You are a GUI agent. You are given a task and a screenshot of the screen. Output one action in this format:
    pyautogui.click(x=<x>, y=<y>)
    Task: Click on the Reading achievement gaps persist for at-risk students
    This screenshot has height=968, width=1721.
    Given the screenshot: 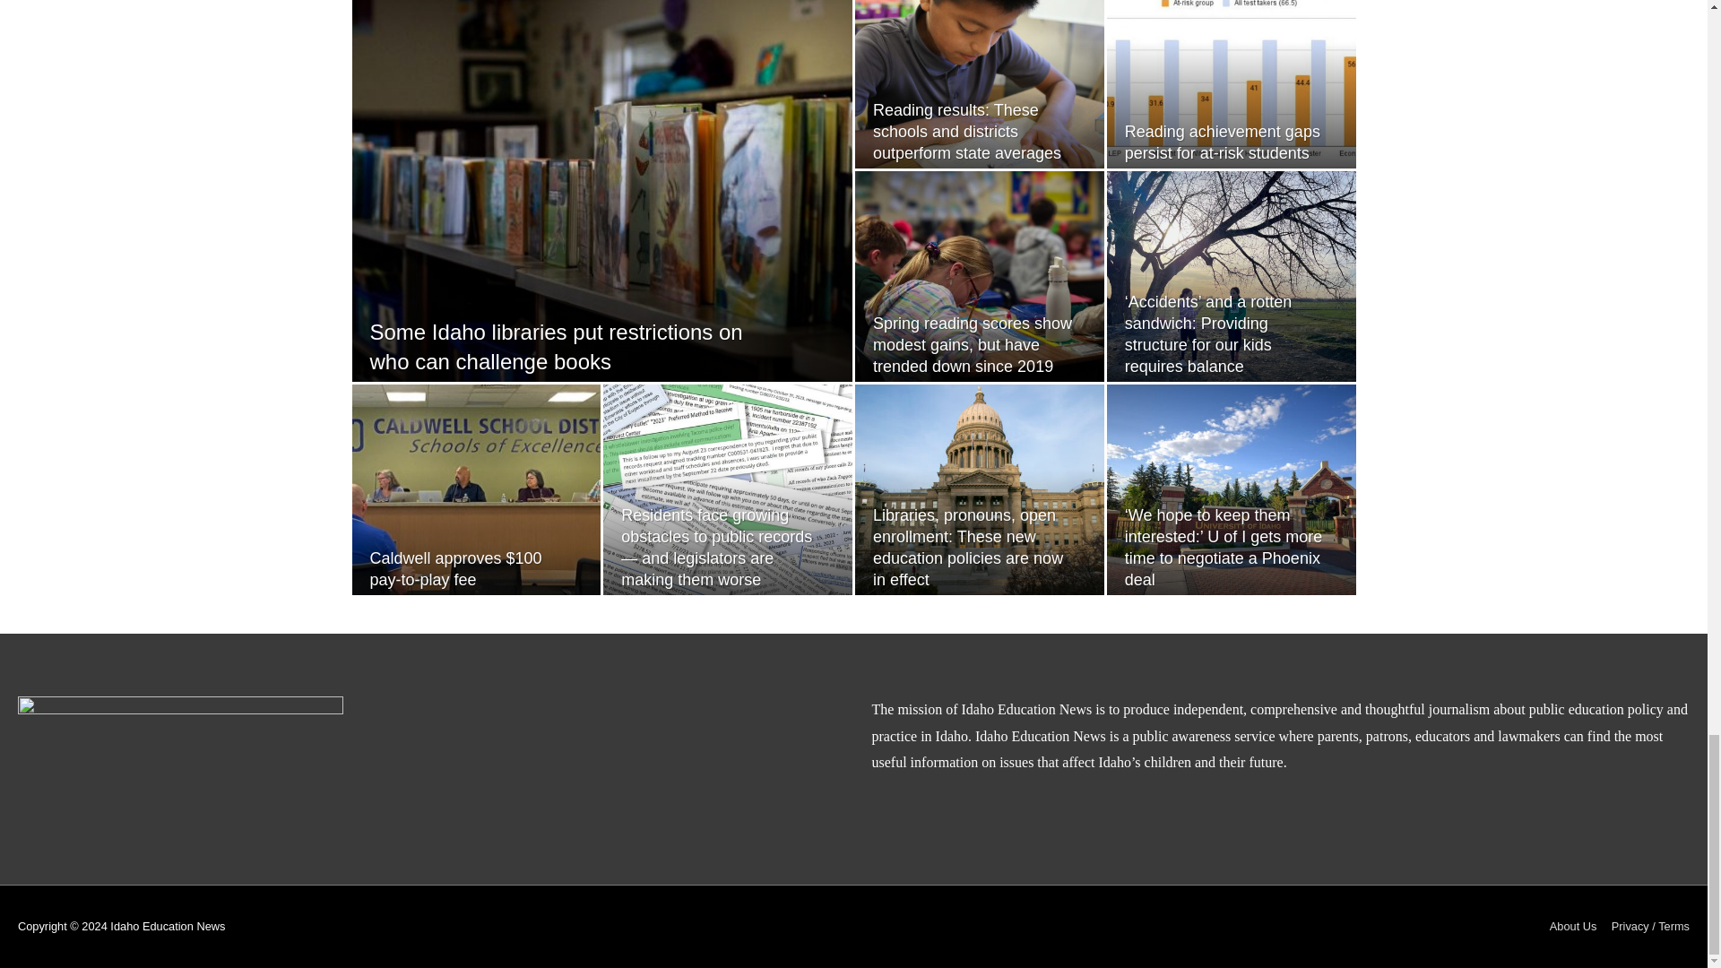 What is the action you would take?
    pyautogui.click(x=1223, y=143)
    